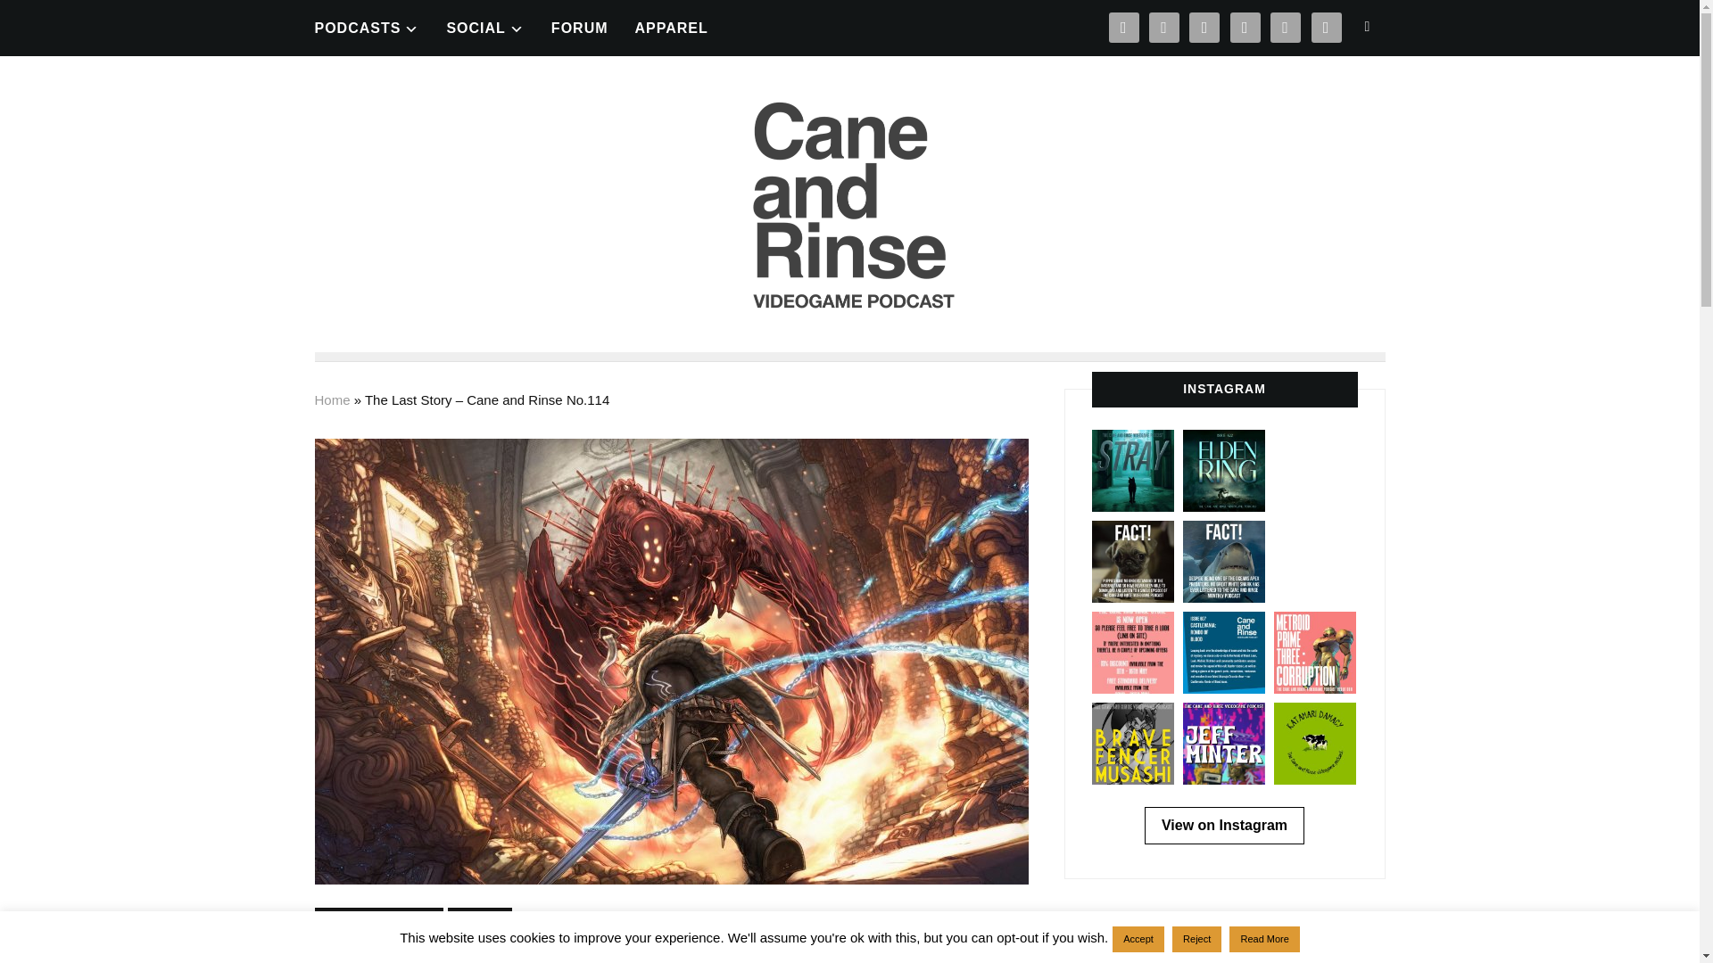  What do you see at coordinates (1164, 25) in the screenshot?
I see `PATREON` at bounding box center [1164, 25].